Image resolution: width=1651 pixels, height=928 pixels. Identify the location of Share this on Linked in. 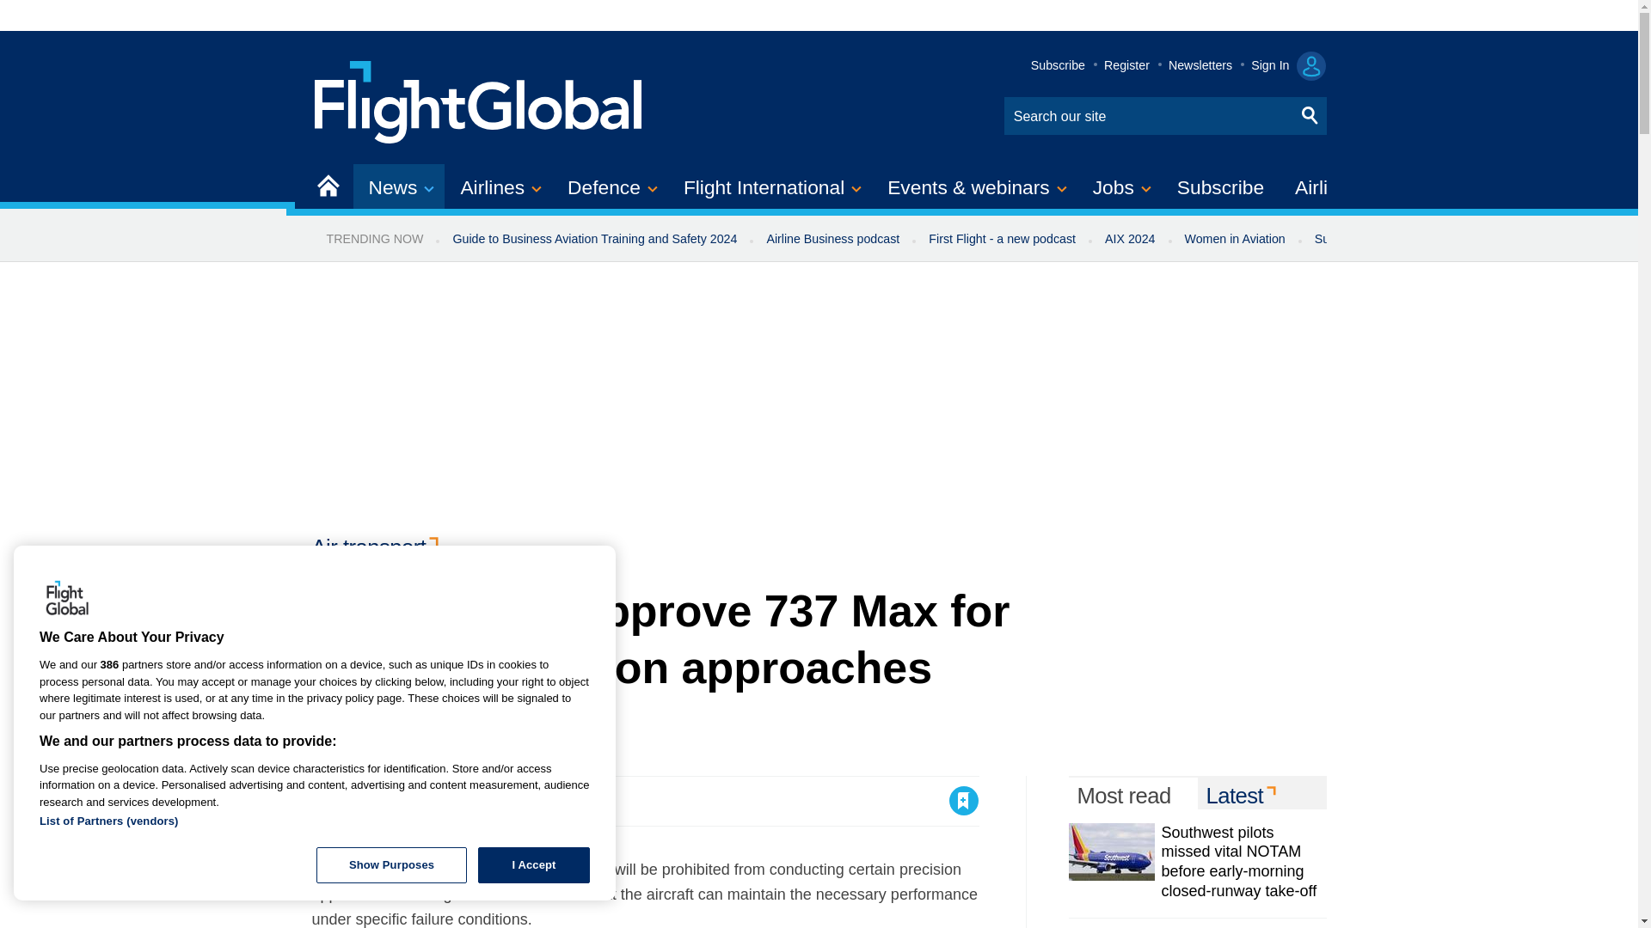
(400, 801).